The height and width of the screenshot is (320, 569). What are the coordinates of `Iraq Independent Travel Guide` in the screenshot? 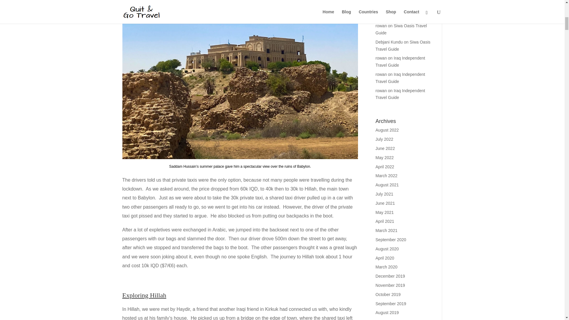 It's located at (400, 94).